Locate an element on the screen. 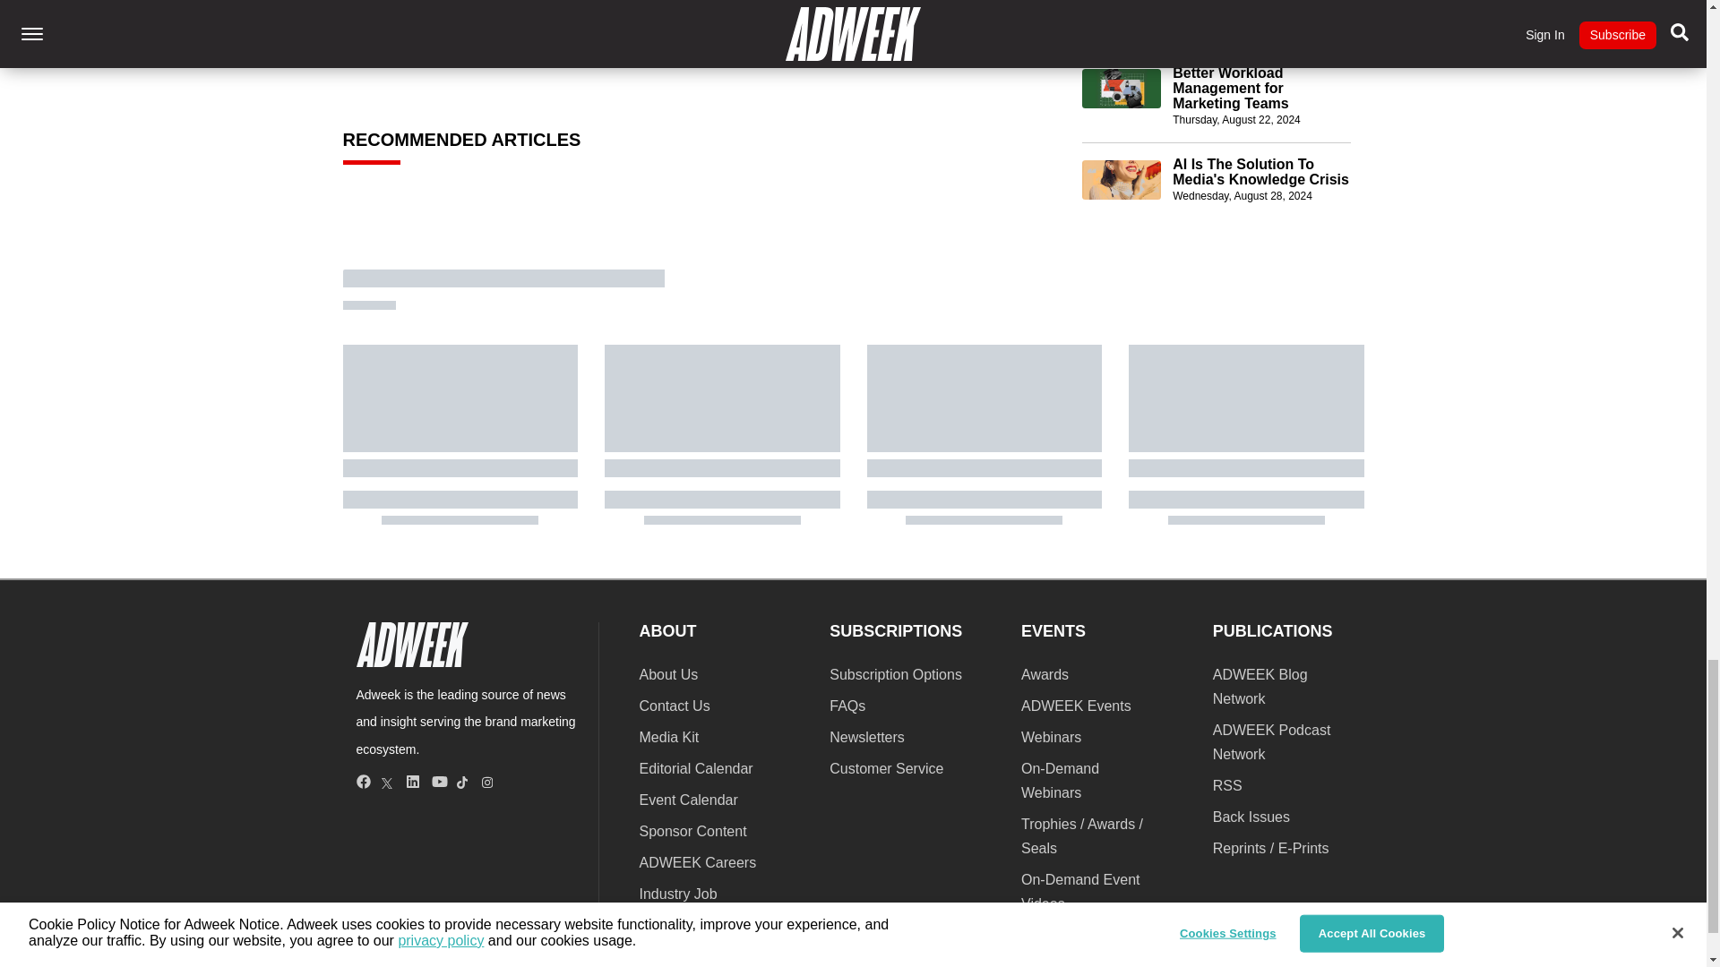  Rebecca Stewart-2022 is located at coordinates (400, 25).